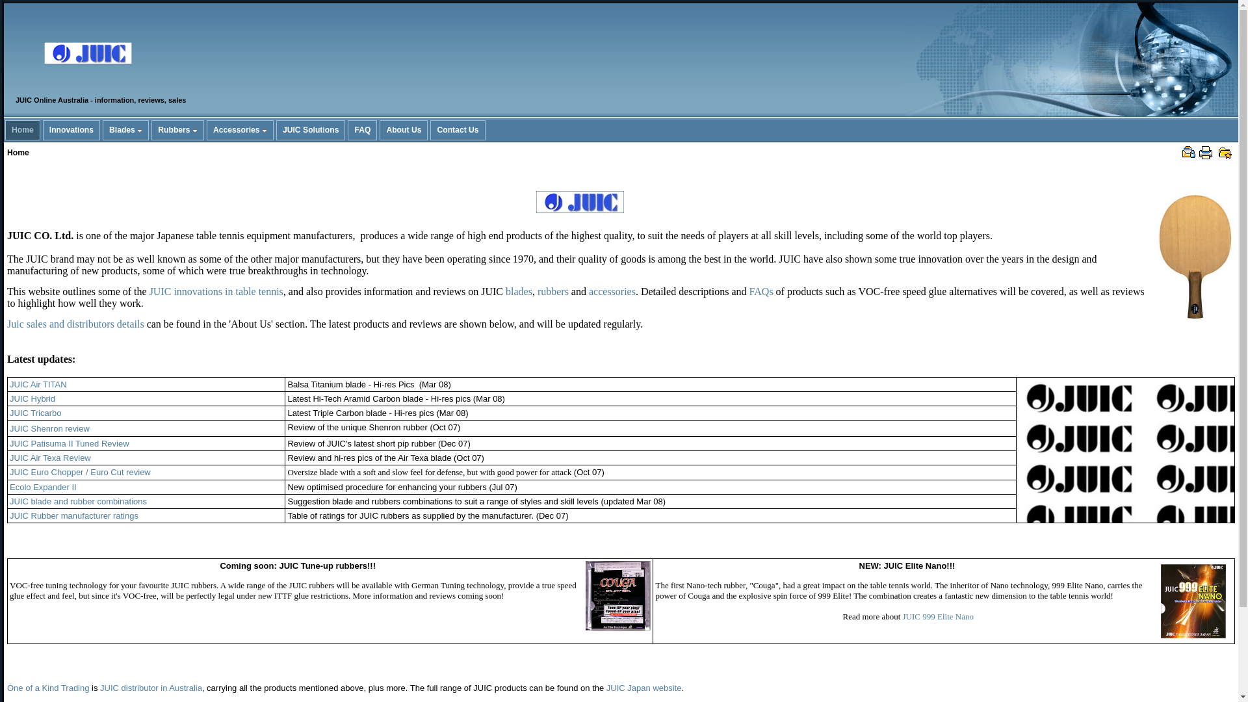  What do you see at coordinates (178, 130) in the screenshot?
I see `Rubbers ` at bounding box center [178, 130].